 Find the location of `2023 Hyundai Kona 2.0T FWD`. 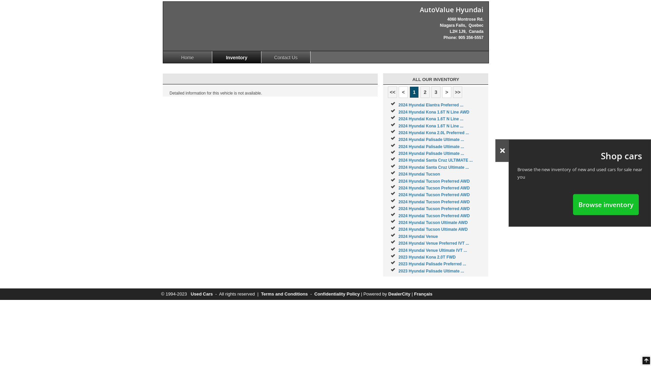

2023 Hyundai Kona 2.0T FWD is located at coordinates (427, 257).